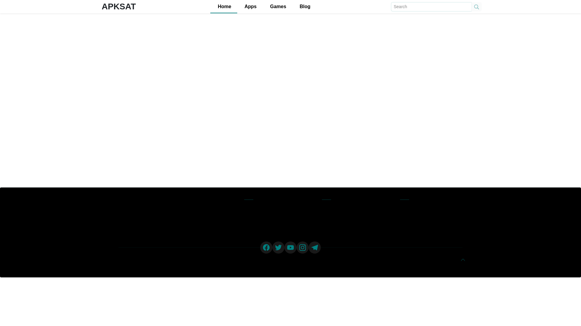 This screenshot has height=326, width=581. I want to click on  Blog, so click(304, 7).